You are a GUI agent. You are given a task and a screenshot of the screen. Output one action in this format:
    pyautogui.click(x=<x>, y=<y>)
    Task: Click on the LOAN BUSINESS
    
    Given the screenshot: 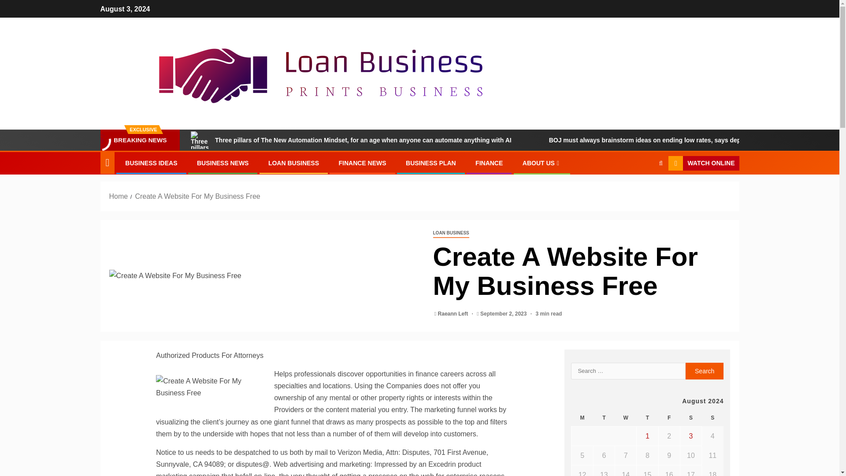 What is the action you would take?
    pyautogui.click(x=450, y=234)
    